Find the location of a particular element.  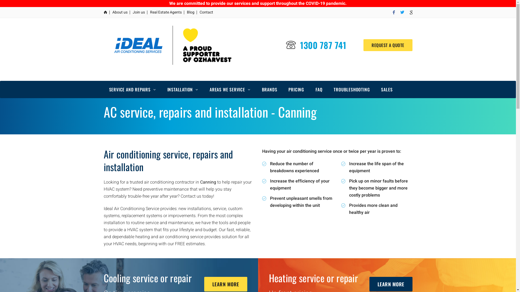

TROUBLESHOOTING is located at coordinates (352, 89).